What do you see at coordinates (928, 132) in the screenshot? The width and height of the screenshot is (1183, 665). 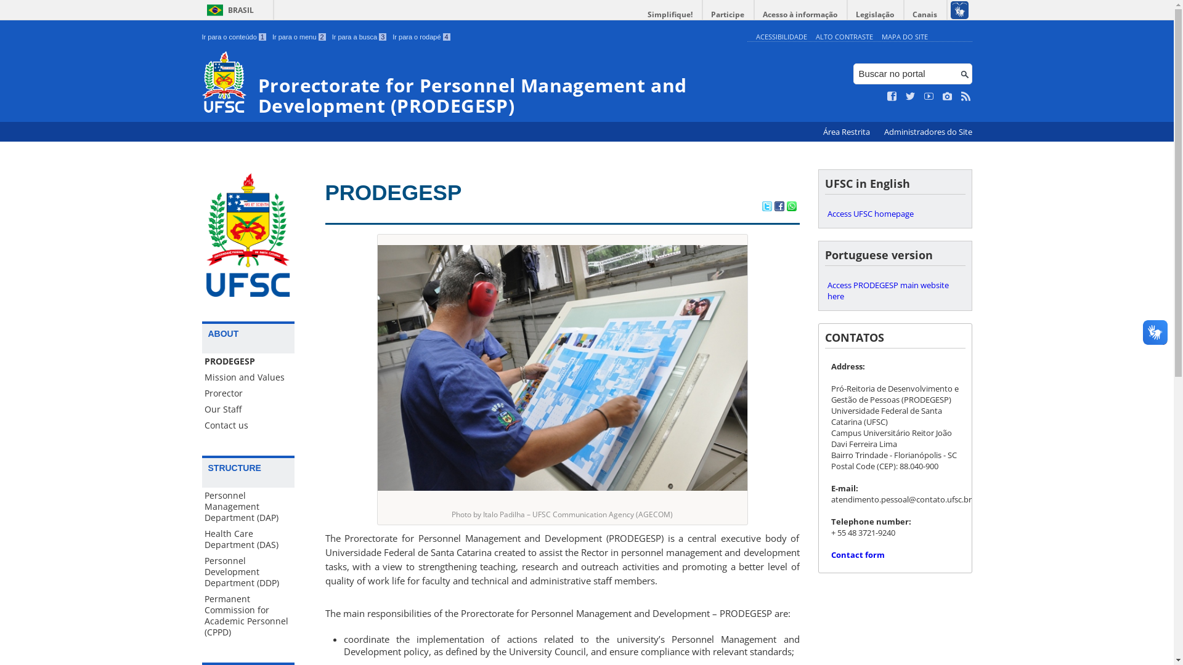 I see `Administradores do Site` at bounding box center [928, 132].